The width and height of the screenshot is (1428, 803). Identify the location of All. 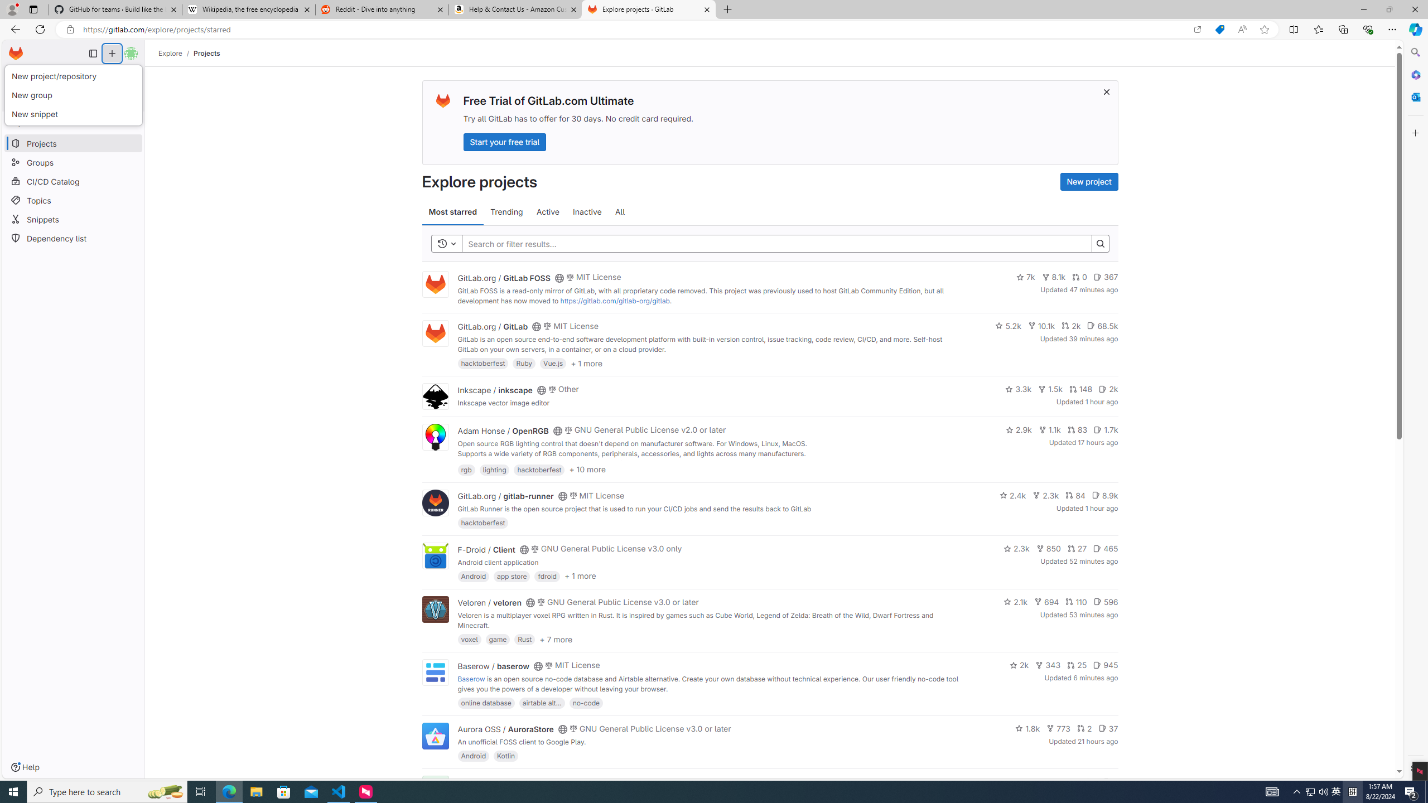
(620, 212).